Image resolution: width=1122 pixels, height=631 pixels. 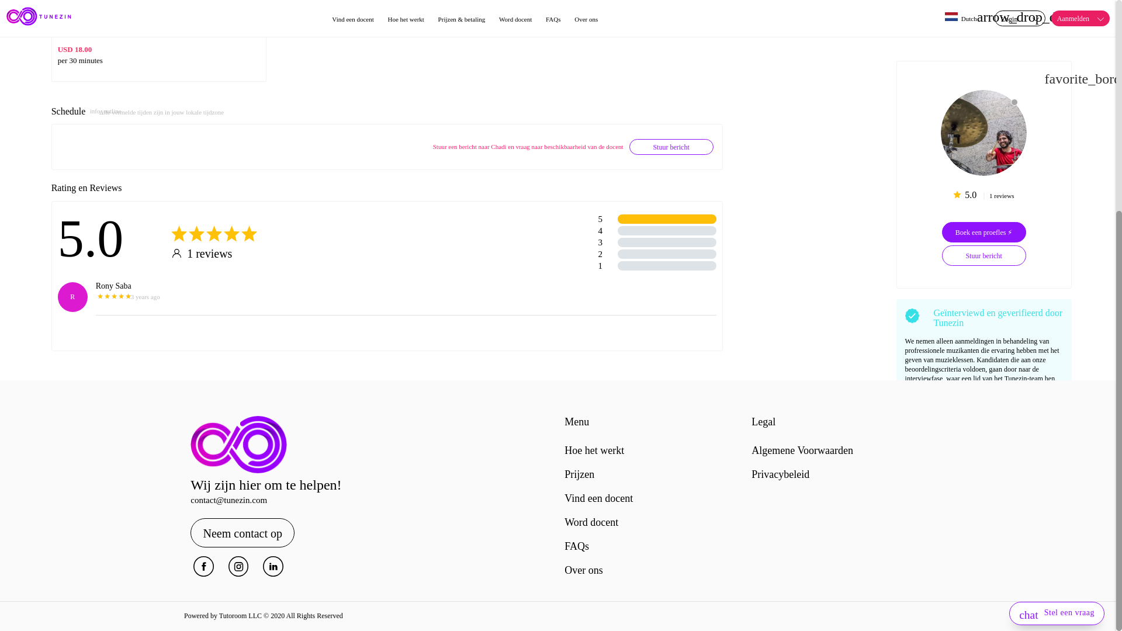 What do you see at coordinates (576, 546) in the screenshot?
I see `FAQs` at bounding box center [576, 546].